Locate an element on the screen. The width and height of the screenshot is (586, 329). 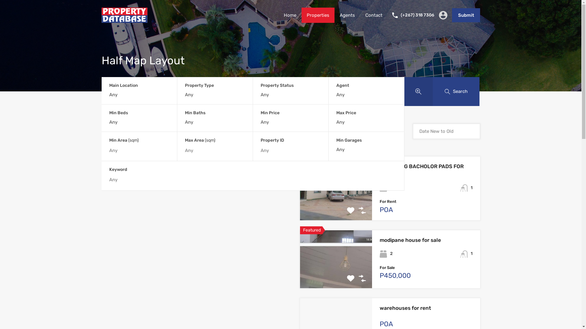
modipane house for sale is located at coordinates (410, 240).